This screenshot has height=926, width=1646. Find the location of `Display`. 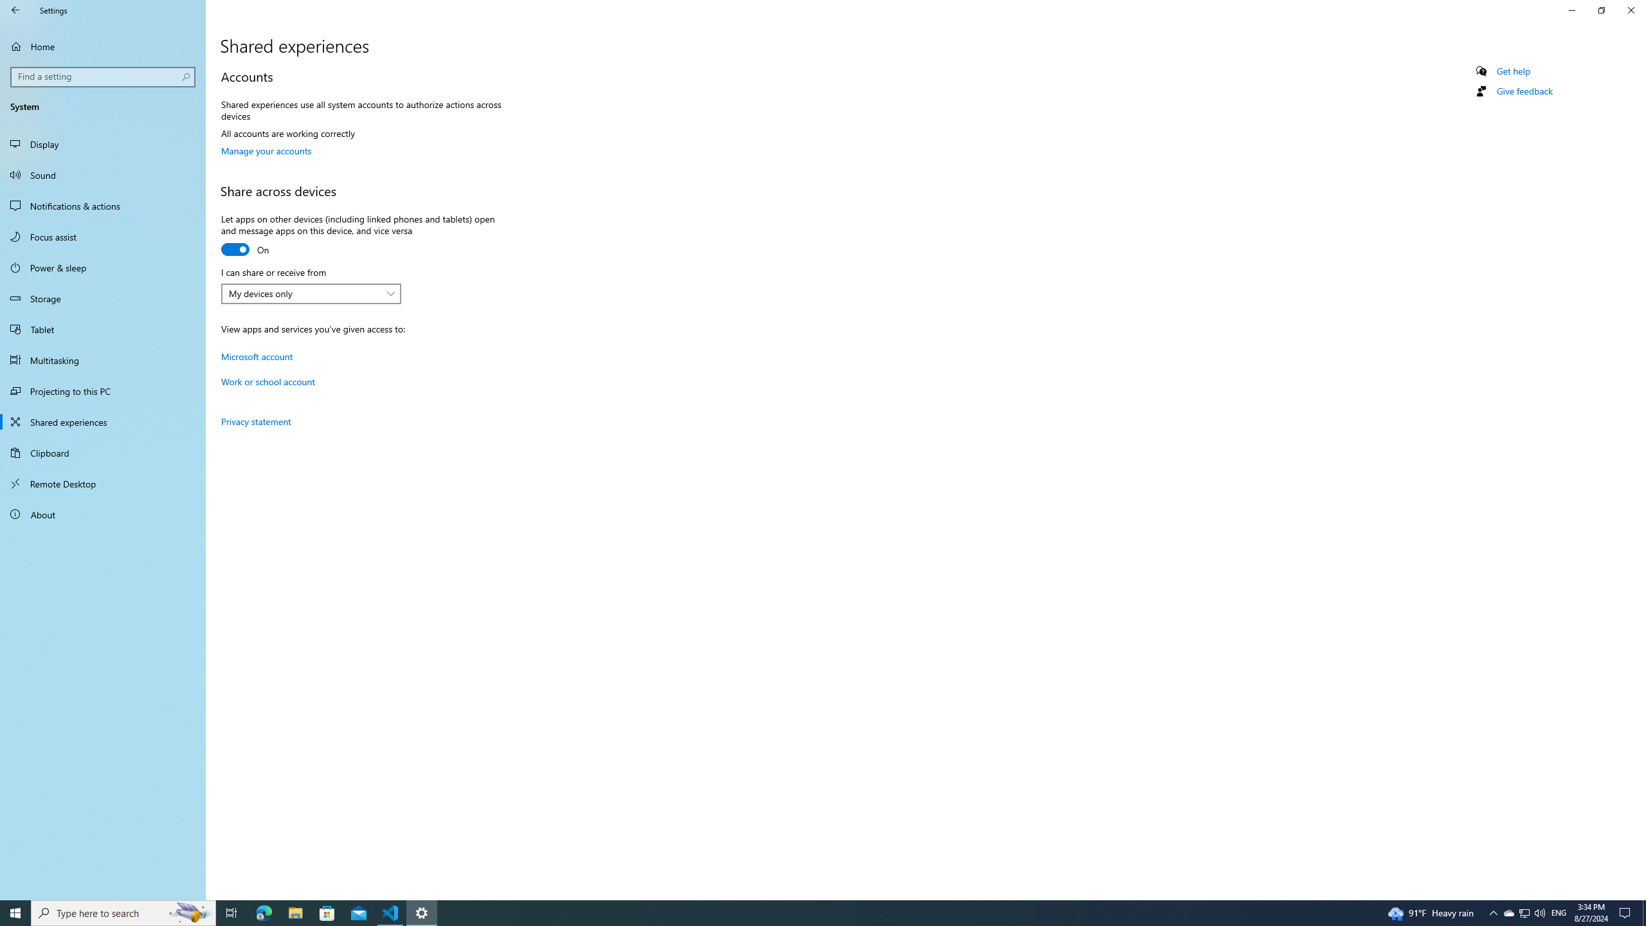

Display is located at coordinates (103, 144).